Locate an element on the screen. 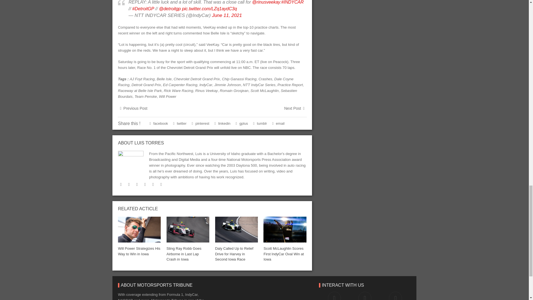  Scott McLaughlin Scores First IndyCar Oval Win at Iowa is located at coordinates (283, 254).